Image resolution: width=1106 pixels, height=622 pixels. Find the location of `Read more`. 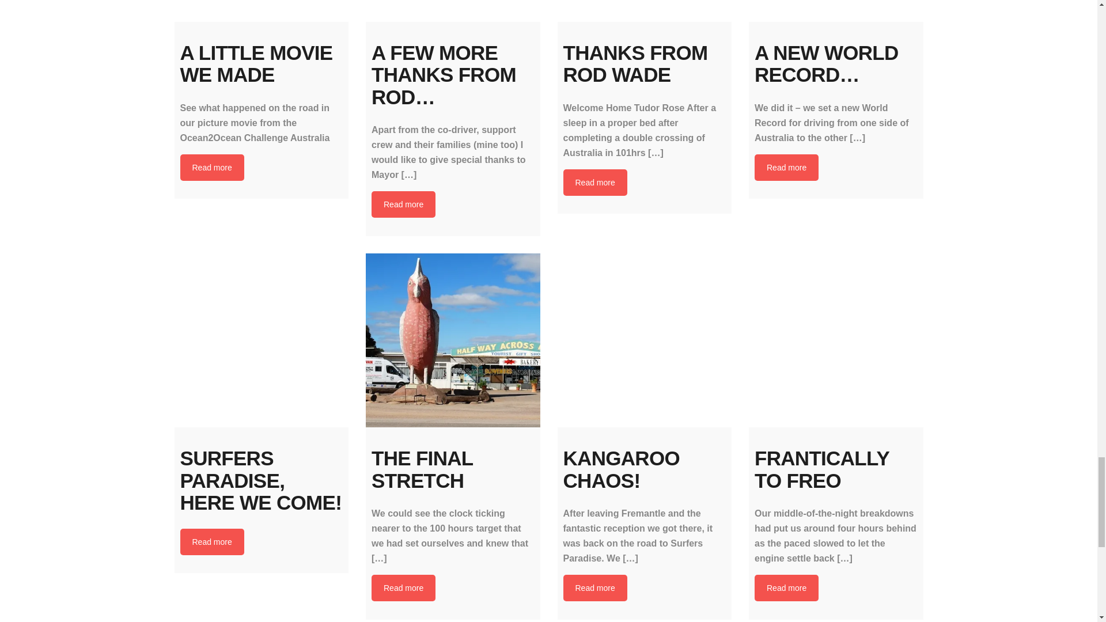

Read more is located at coordinates (403, 587).